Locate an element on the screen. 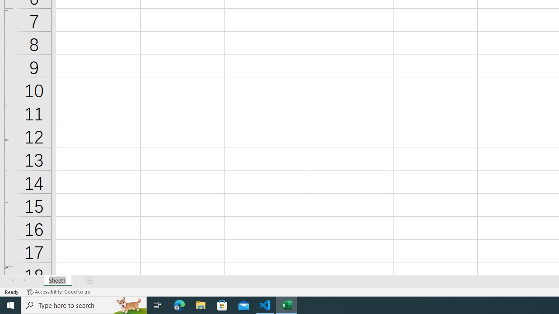 This screenshot has width=559, height=314. Sheet Tab is located at coordinates (58, 281).